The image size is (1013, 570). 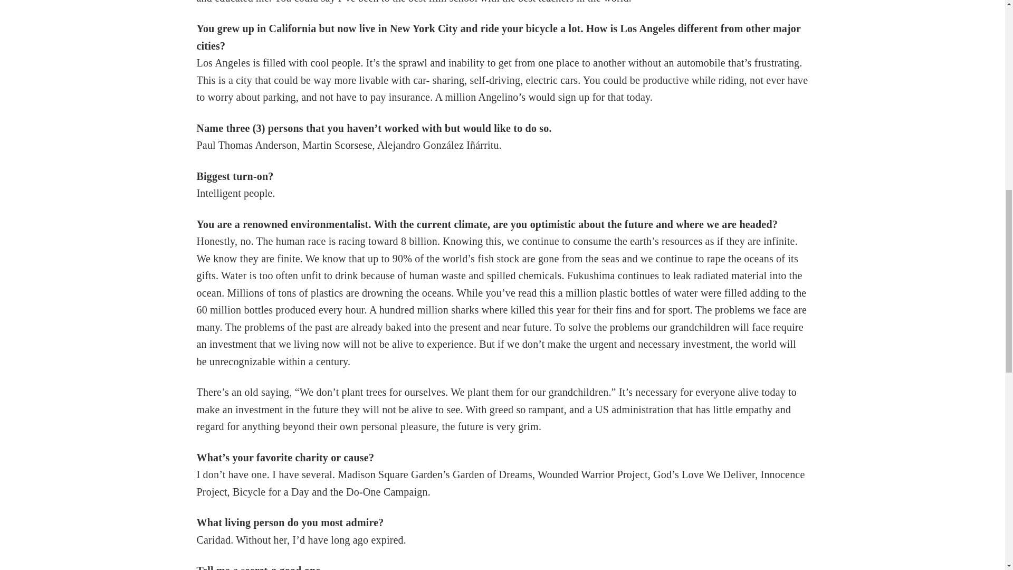 I want to click on Page 1, so click(x=502, y=531).